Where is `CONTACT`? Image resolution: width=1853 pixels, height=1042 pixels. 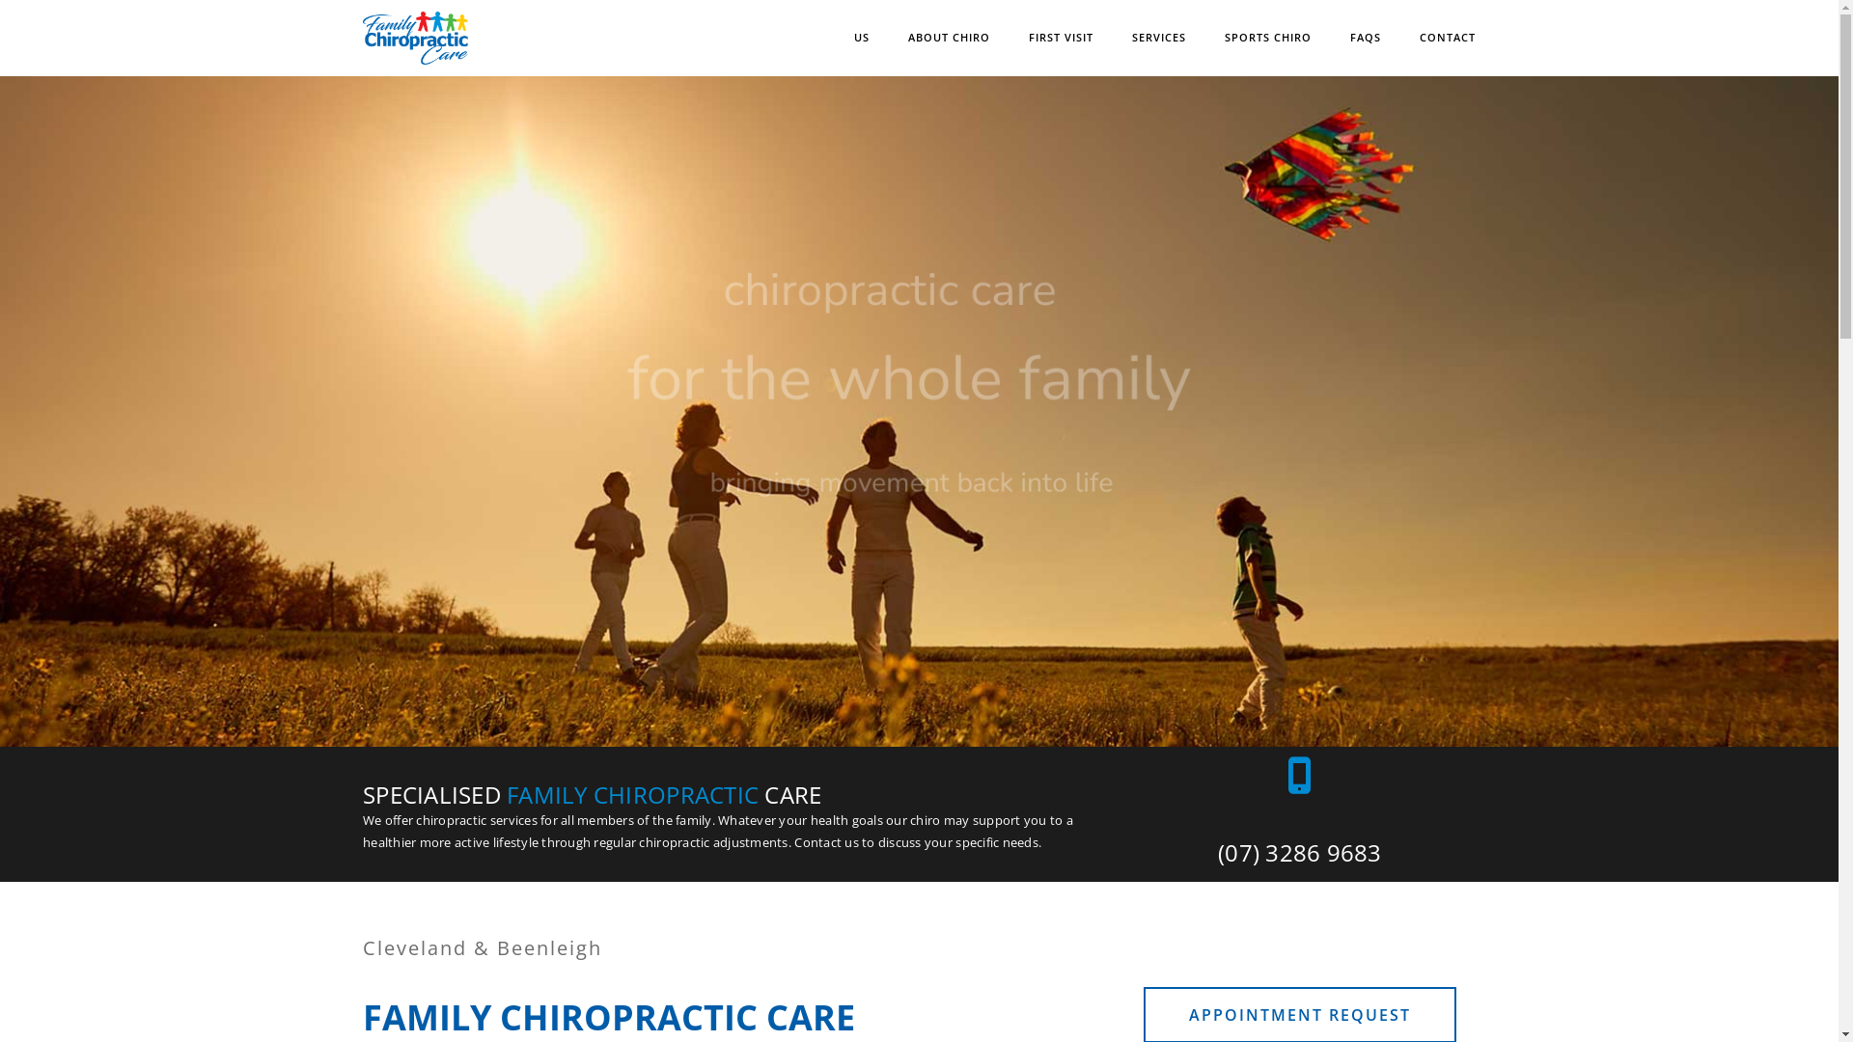 CONTACT is located at coordinates (1448, 39).